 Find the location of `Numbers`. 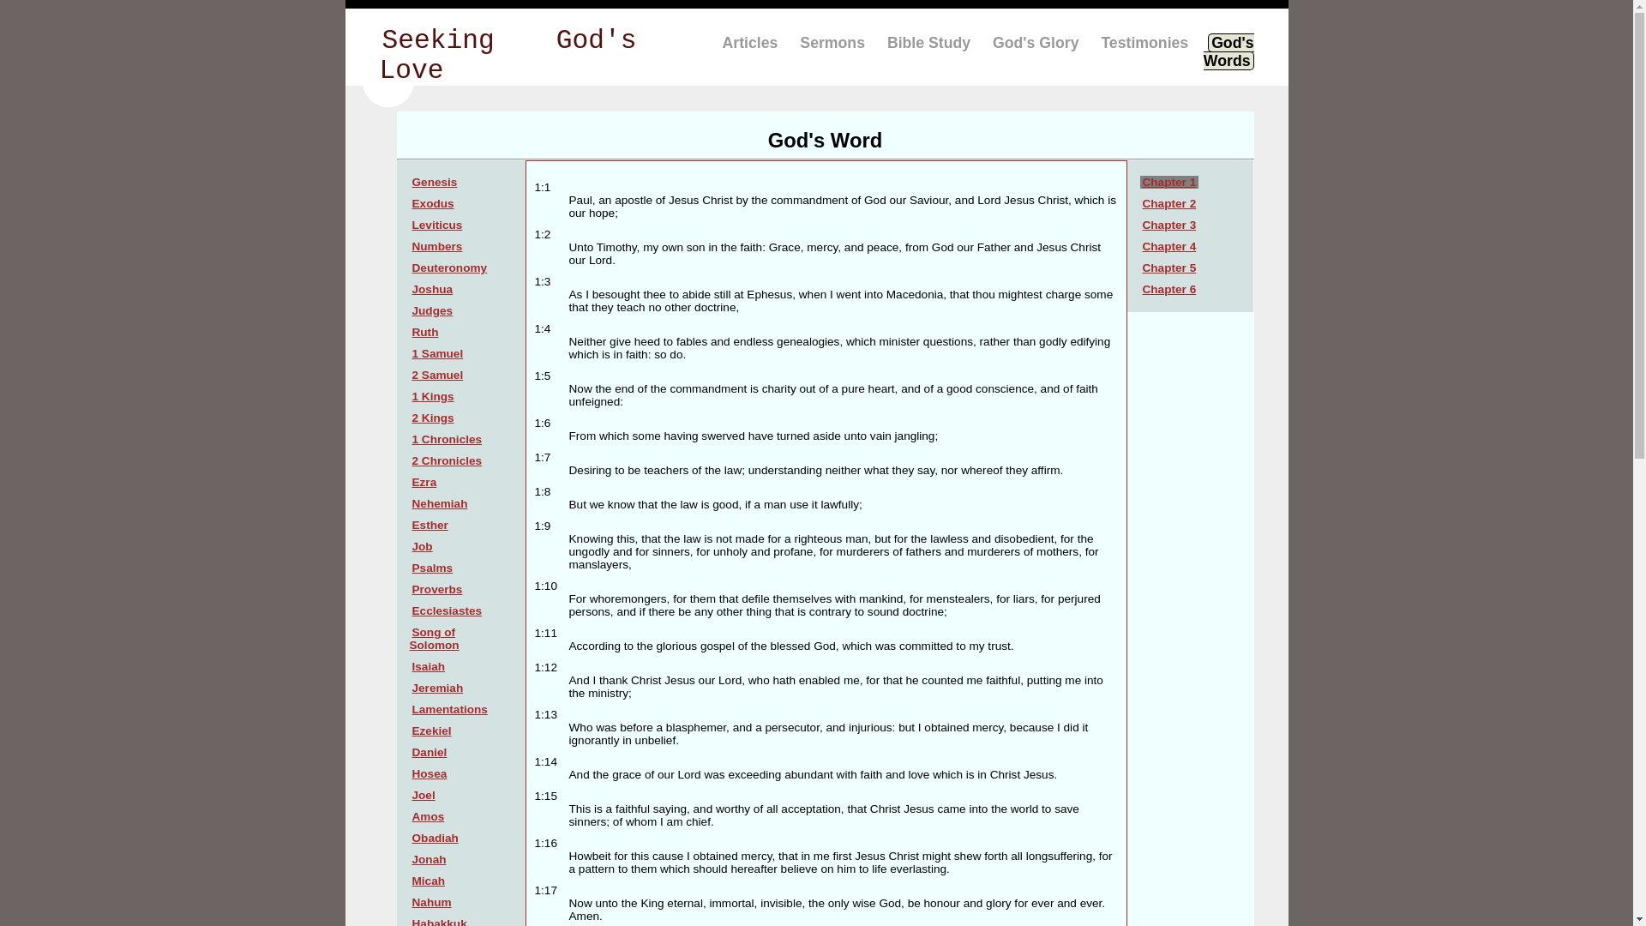

Numbers is located at coordinates (437, 245).